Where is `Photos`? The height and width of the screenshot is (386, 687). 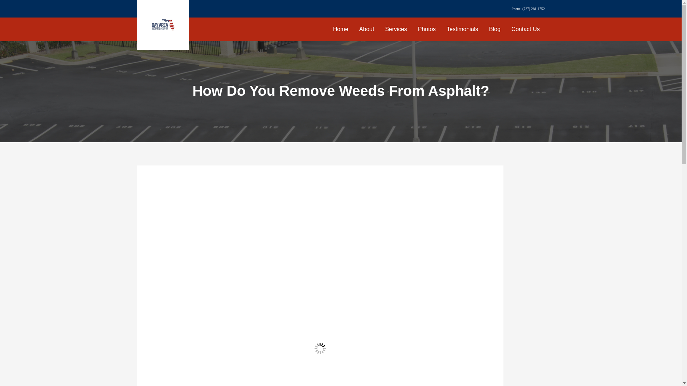 Photos is located at coordinates (427, 29).